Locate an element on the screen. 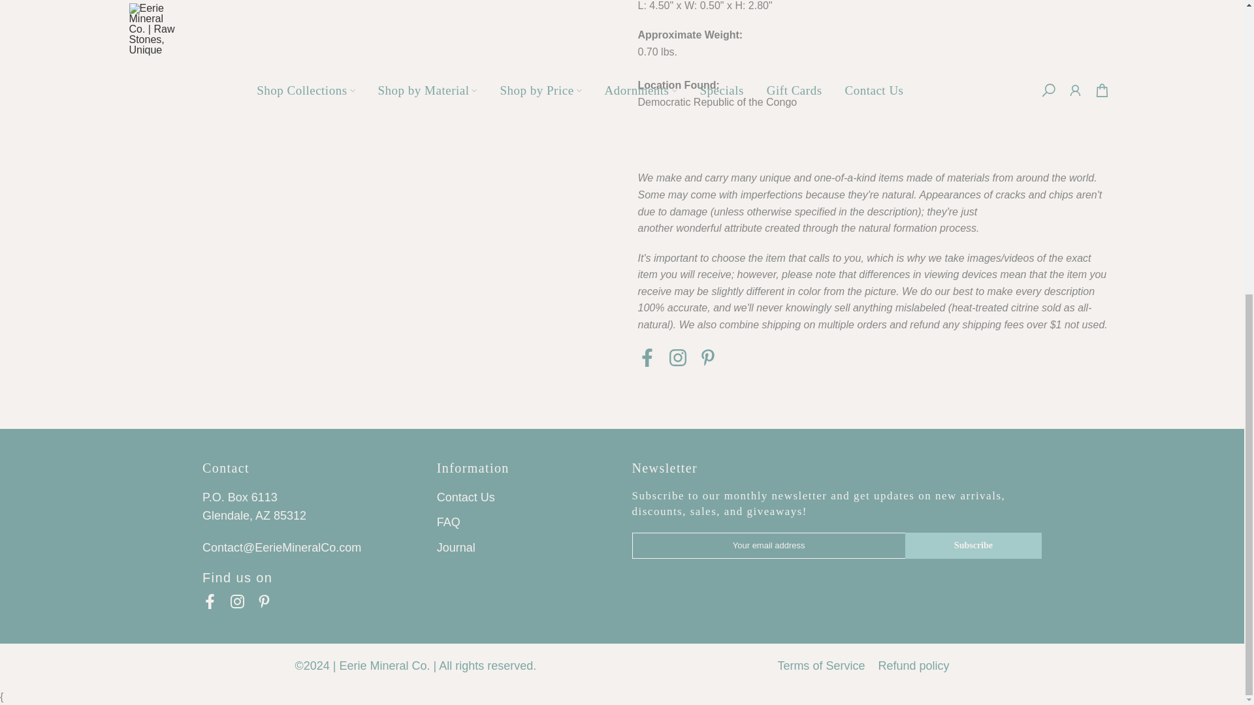 The image size is (1254, 705). Terms of Service is located at coordinates (821, 666).